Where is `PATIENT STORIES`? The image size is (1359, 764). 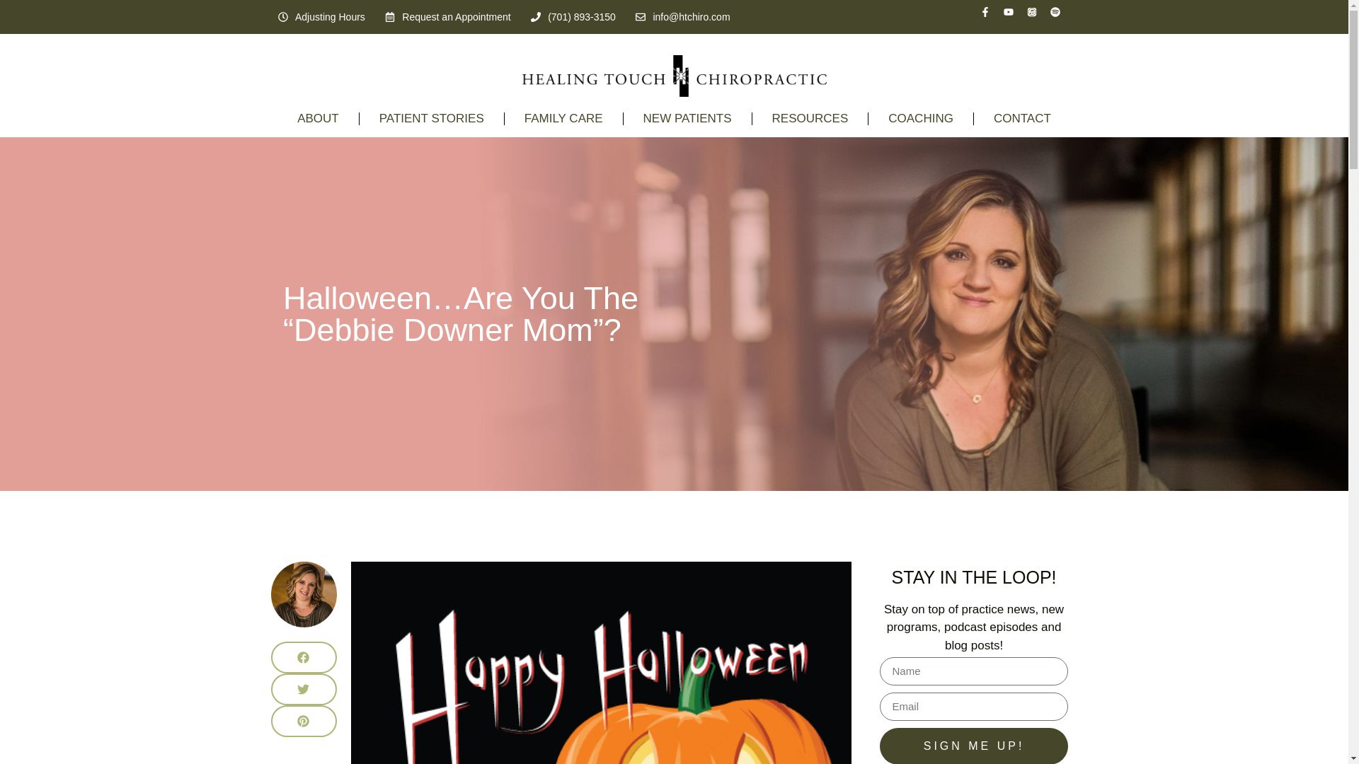 PATIENT STORIES is located at coordinates (432, 119).